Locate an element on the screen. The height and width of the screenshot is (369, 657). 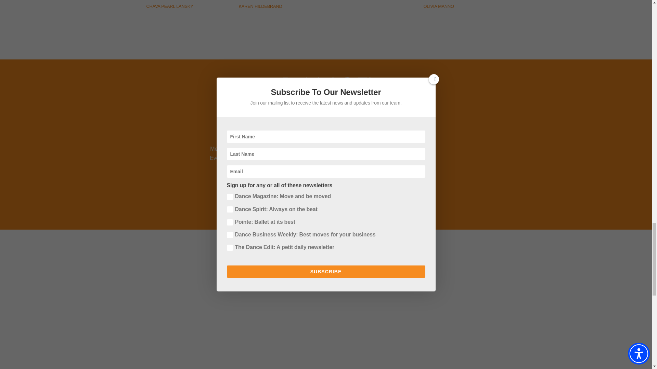
Follow on Facebook is located at coordinates (281, 125).